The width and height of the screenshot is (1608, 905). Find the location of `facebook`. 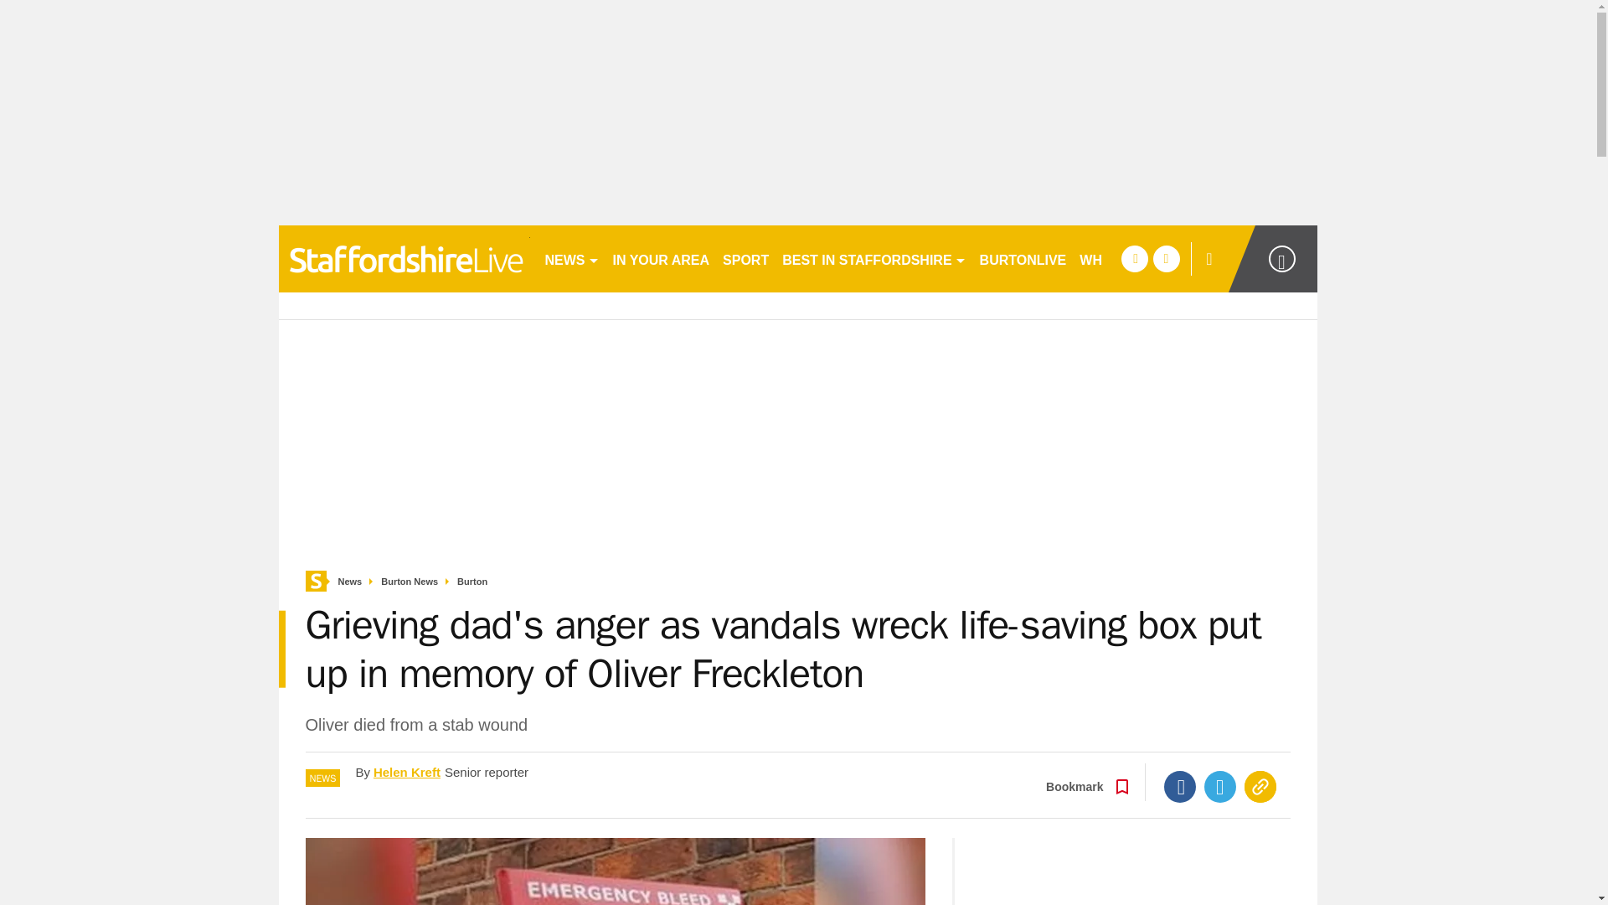

facebook is located at coordinates (1134, 258).